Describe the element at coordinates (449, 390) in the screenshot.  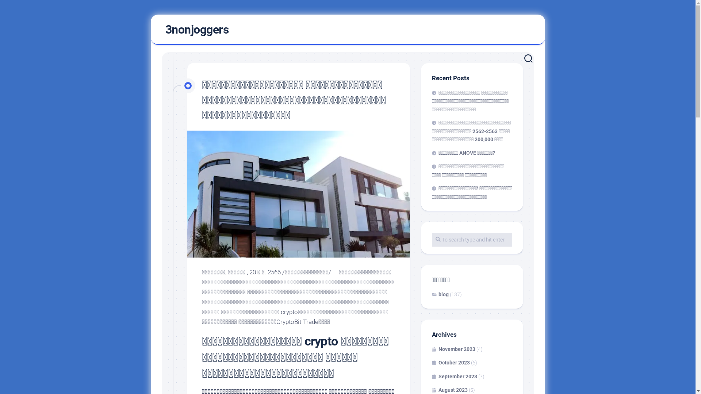
I see `August 2023` at that location.